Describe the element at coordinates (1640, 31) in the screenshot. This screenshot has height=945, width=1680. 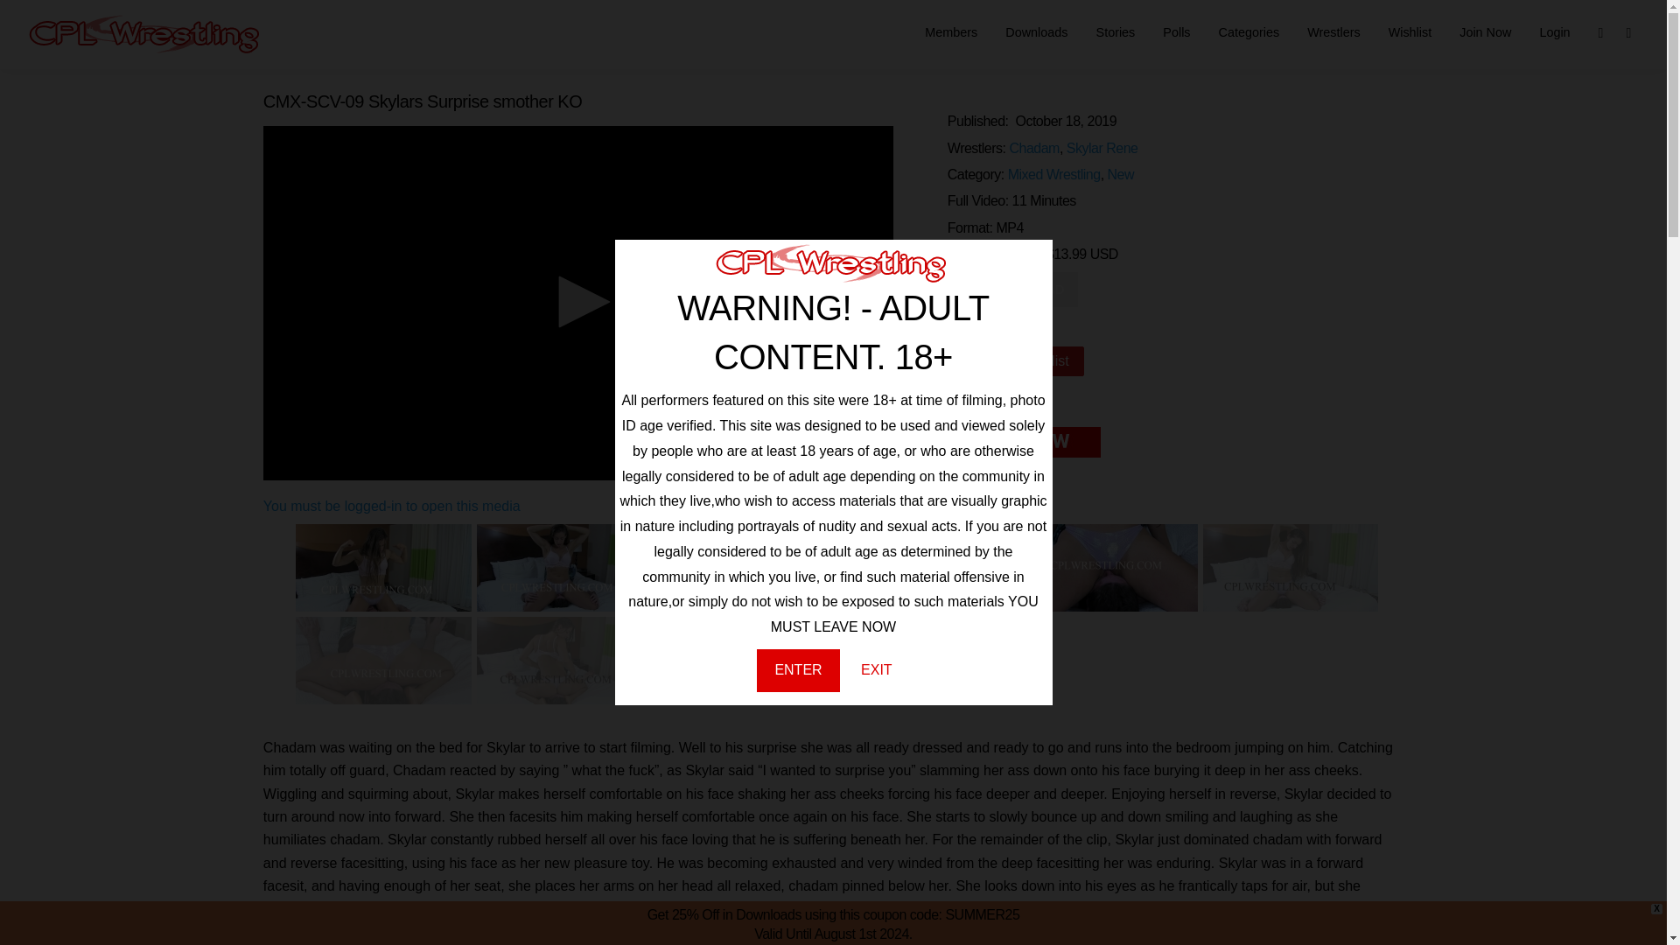
I see `Search` at that location.